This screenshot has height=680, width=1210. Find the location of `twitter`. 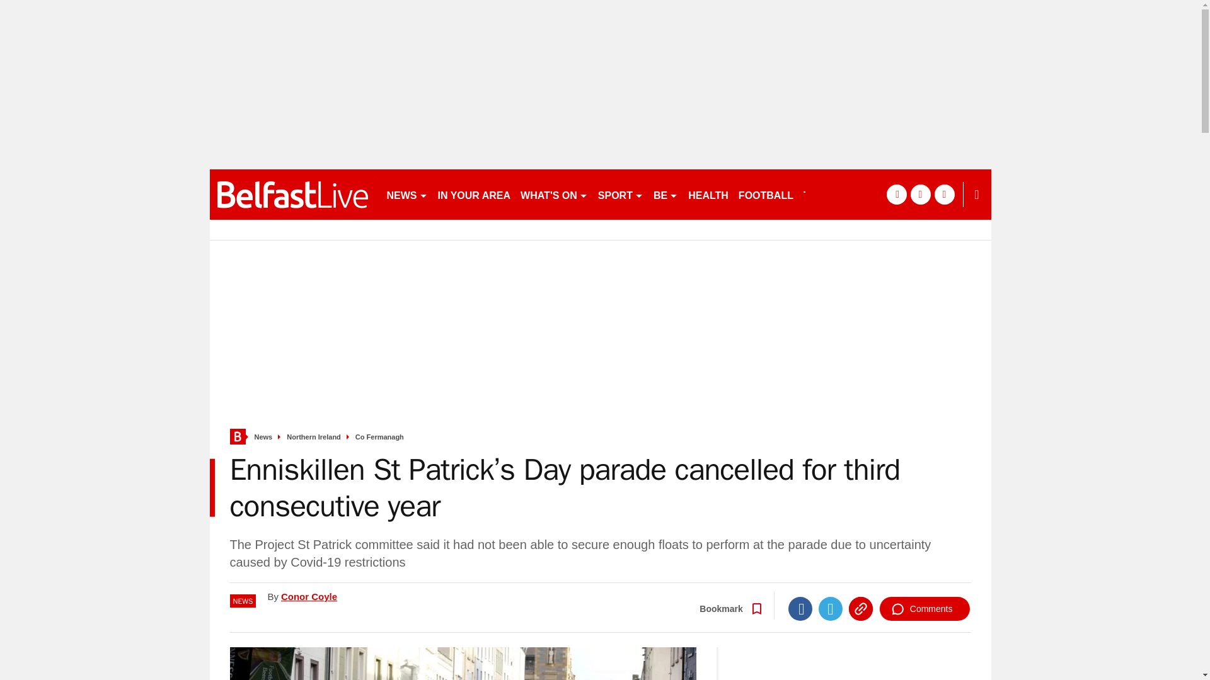

twitter is located at coordinates (853, 194).